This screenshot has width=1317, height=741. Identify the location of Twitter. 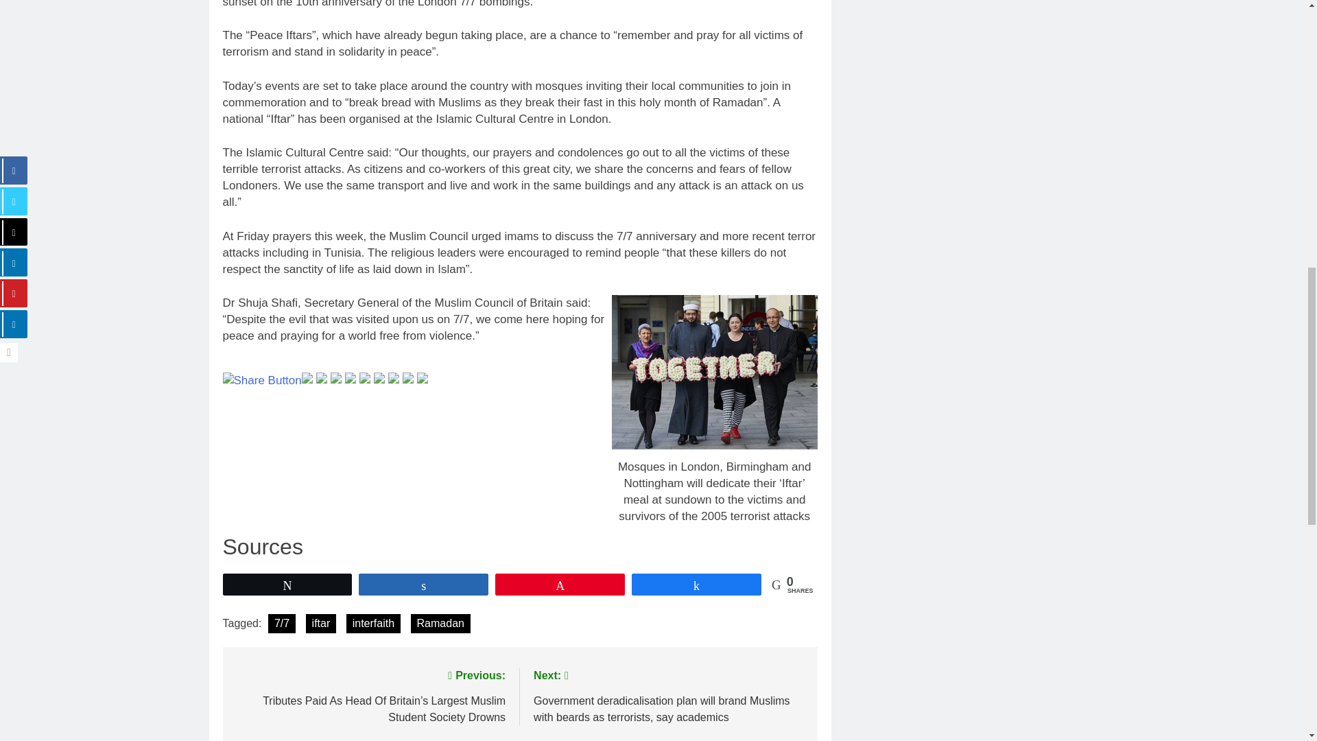
(309, 376).